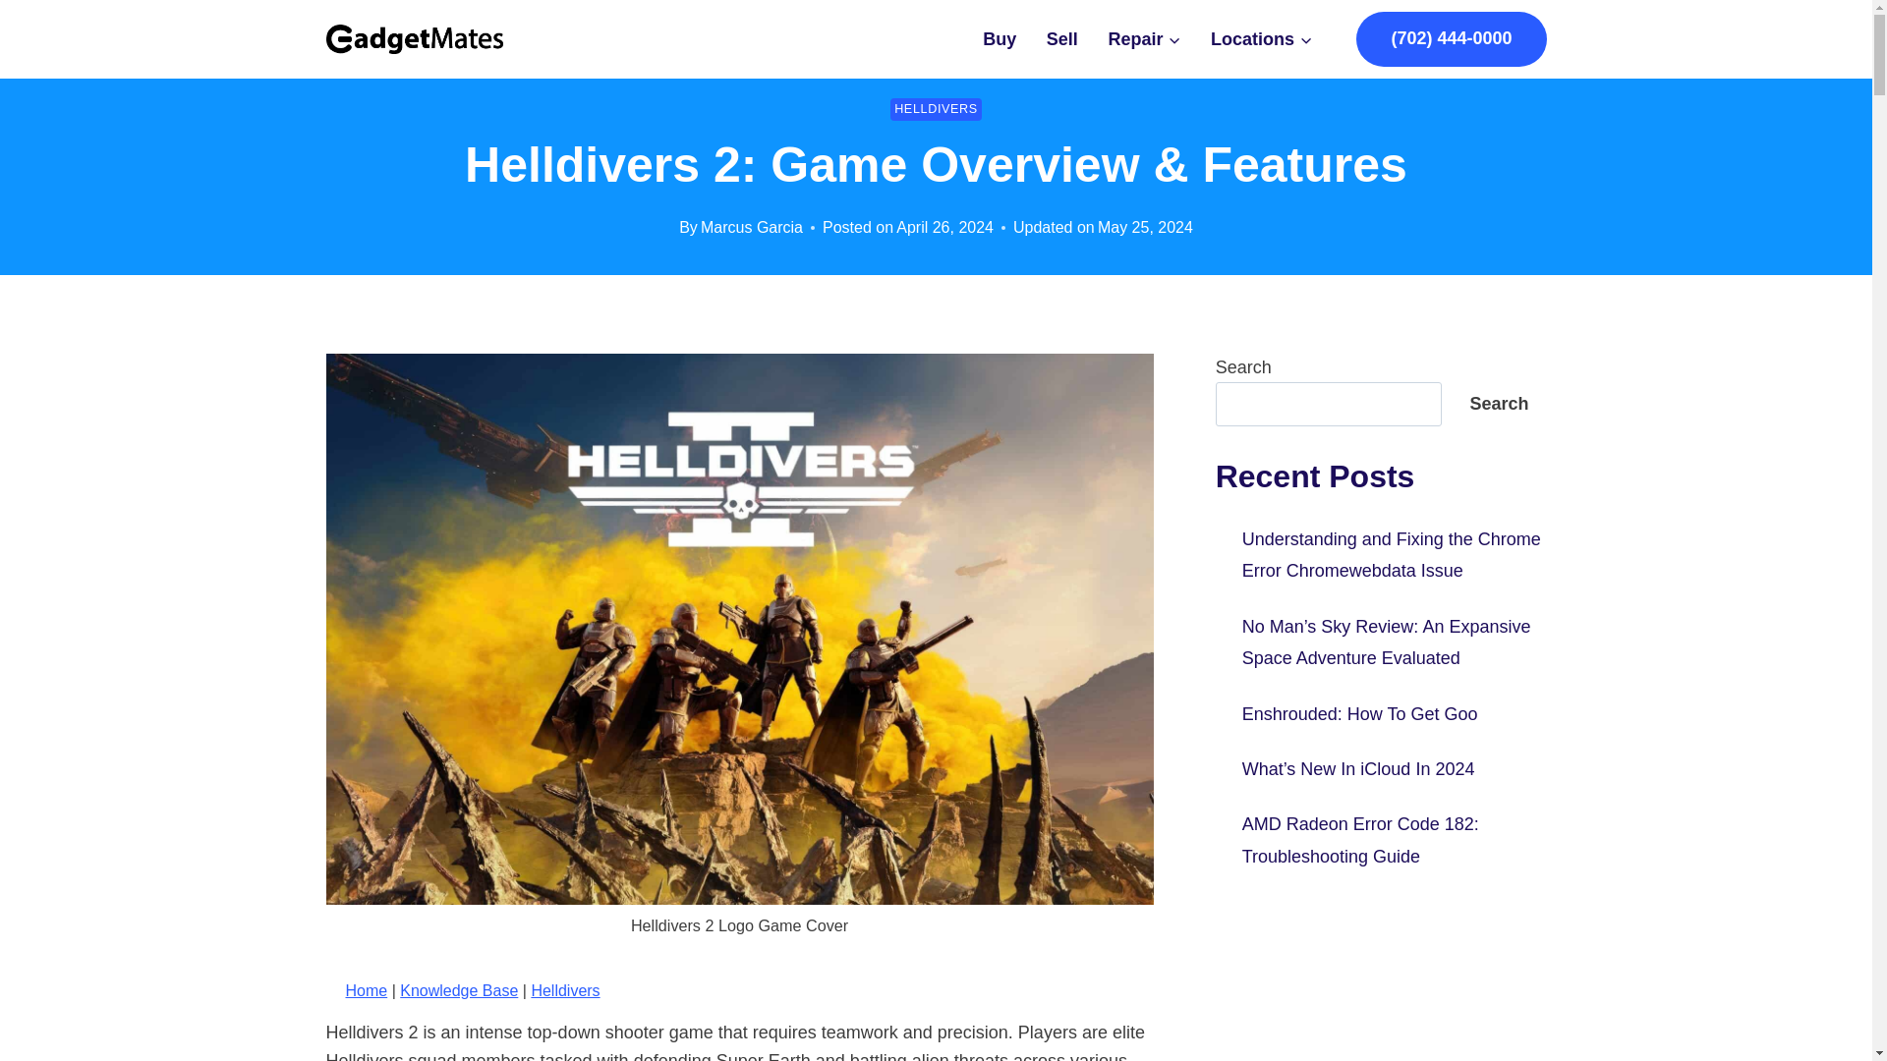 Image resolution: width=1887 pixels, height=1061 pixels. What do you see at coordinates (458, 990) in the screenshot?
I see `Knowledge Base` at bounding box center [458, 990].